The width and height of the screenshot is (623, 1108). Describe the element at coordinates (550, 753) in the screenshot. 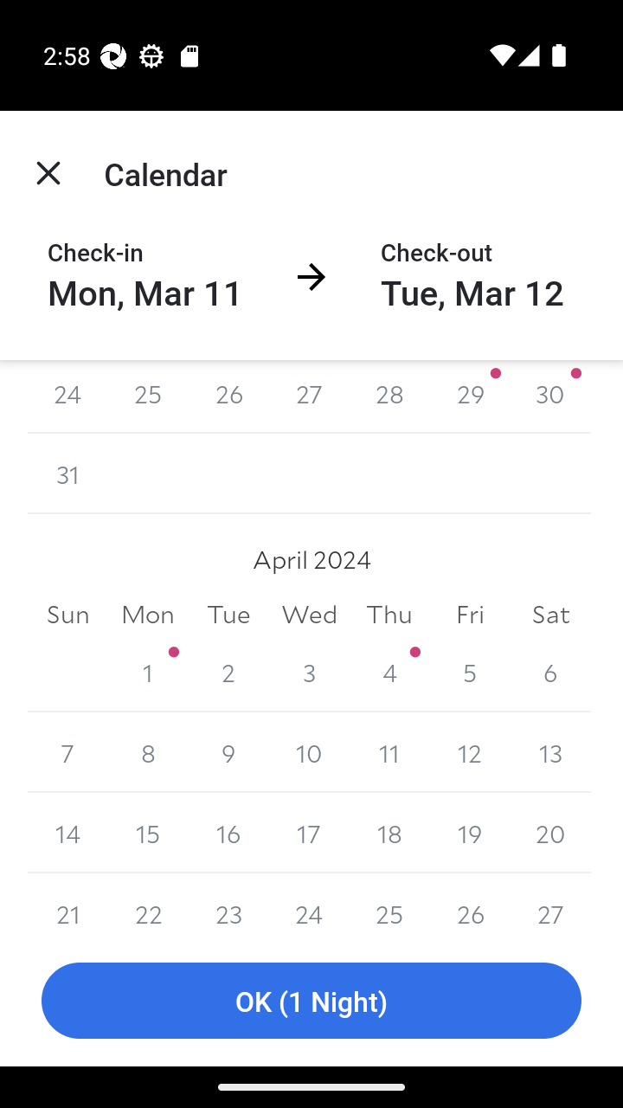

I see `13 13 April 2024` at that location.